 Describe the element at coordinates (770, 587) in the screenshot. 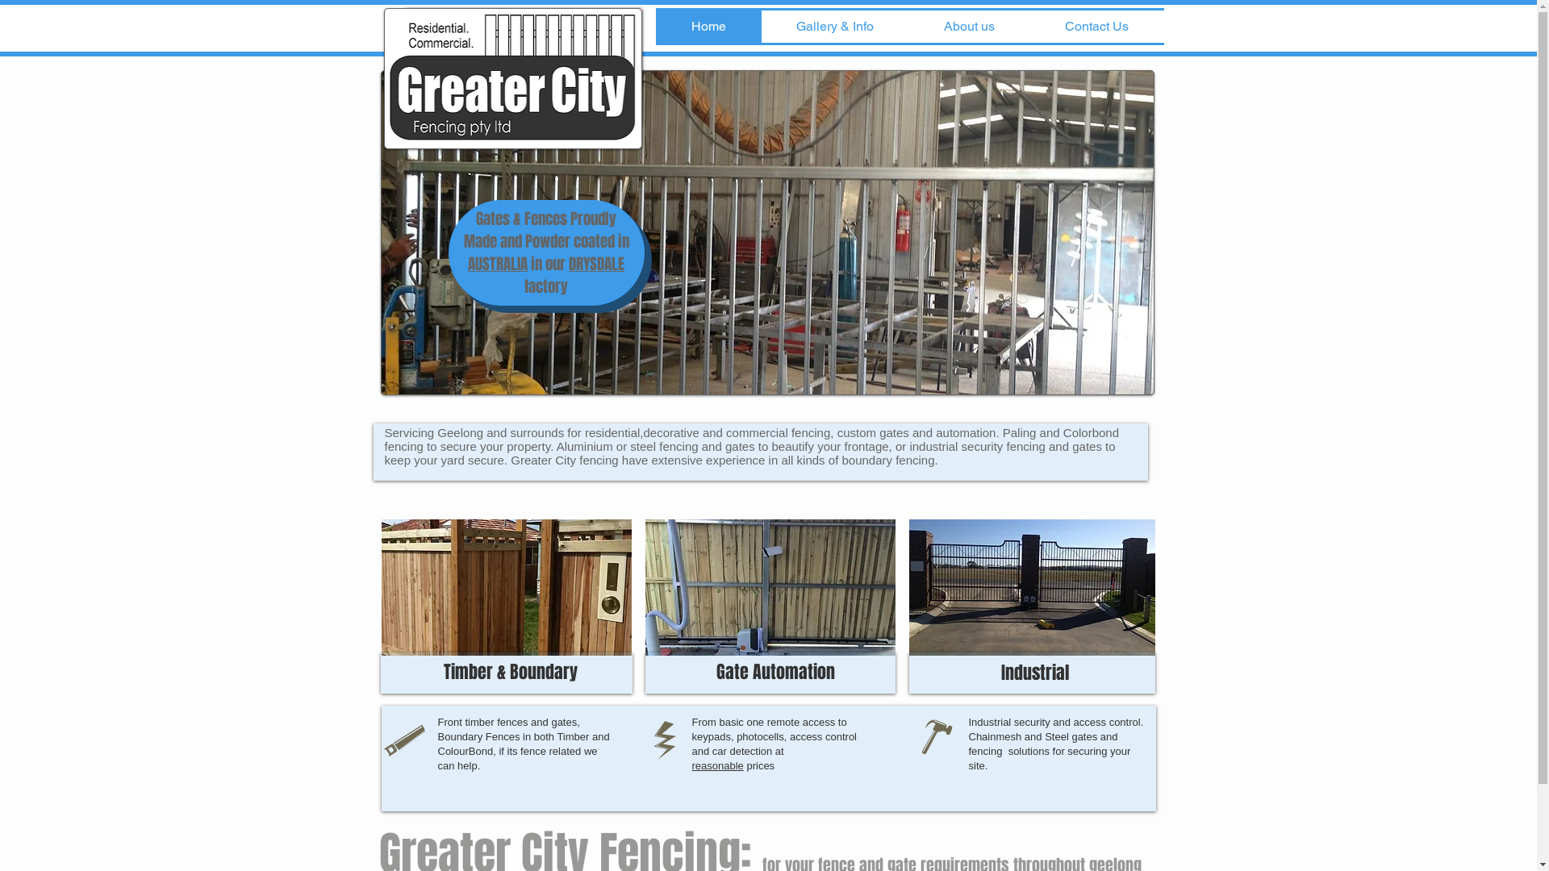

I see `image (7).jpeg` at that location.